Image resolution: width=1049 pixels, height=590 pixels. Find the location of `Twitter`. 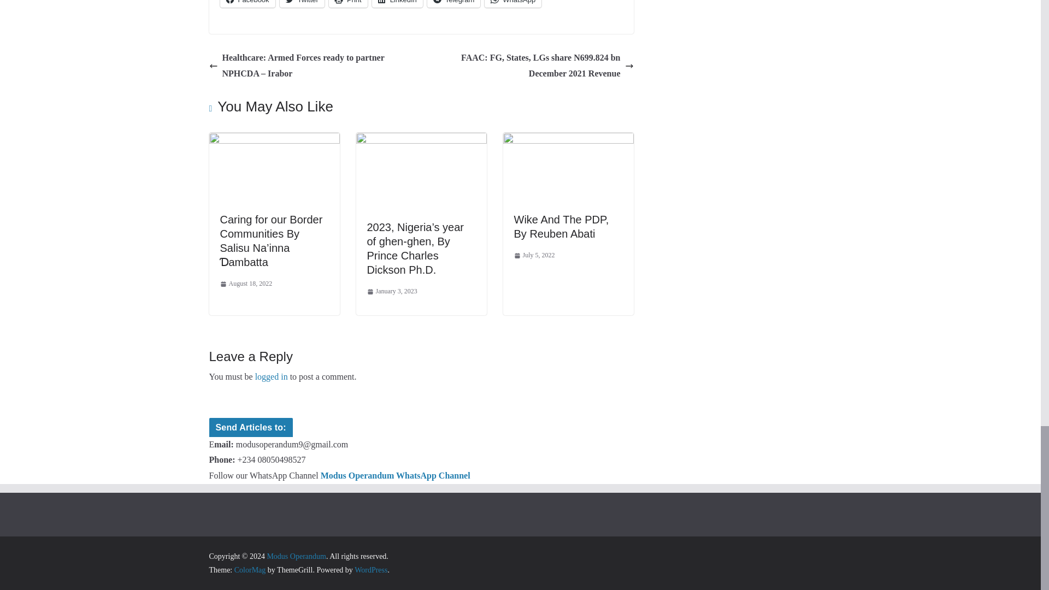

Twitter is located at coordinates (302, 4).